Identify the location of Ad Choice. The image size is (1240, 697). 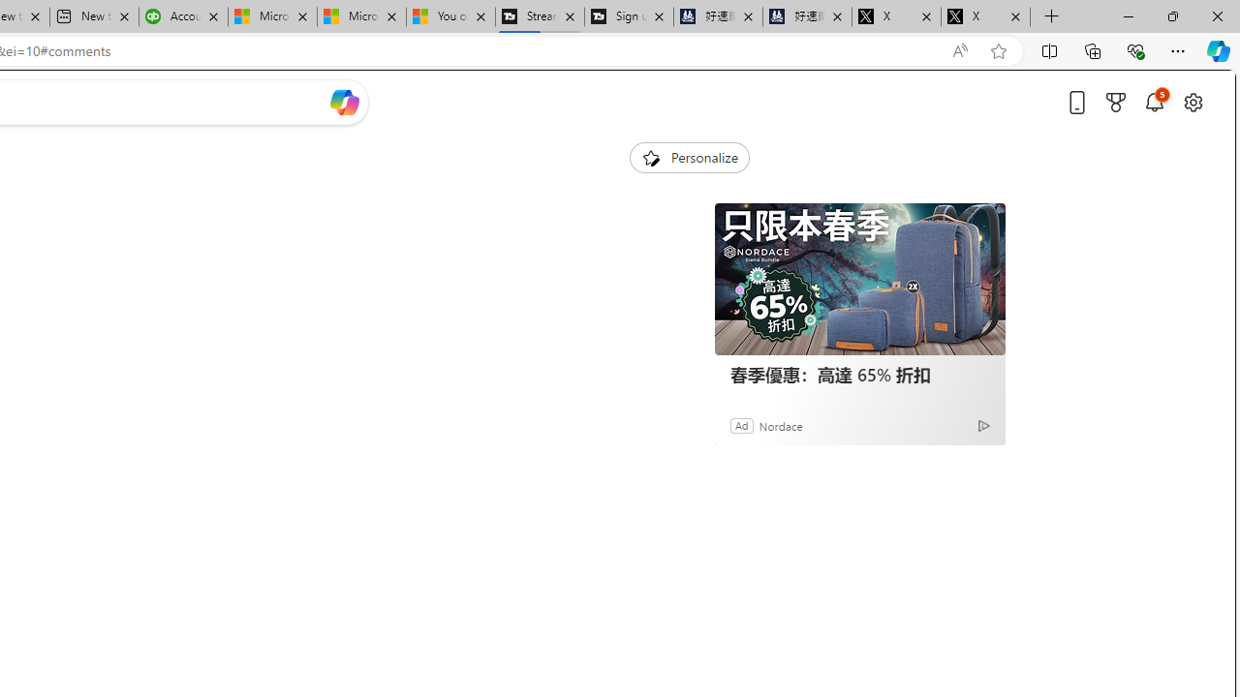
(983, 426).